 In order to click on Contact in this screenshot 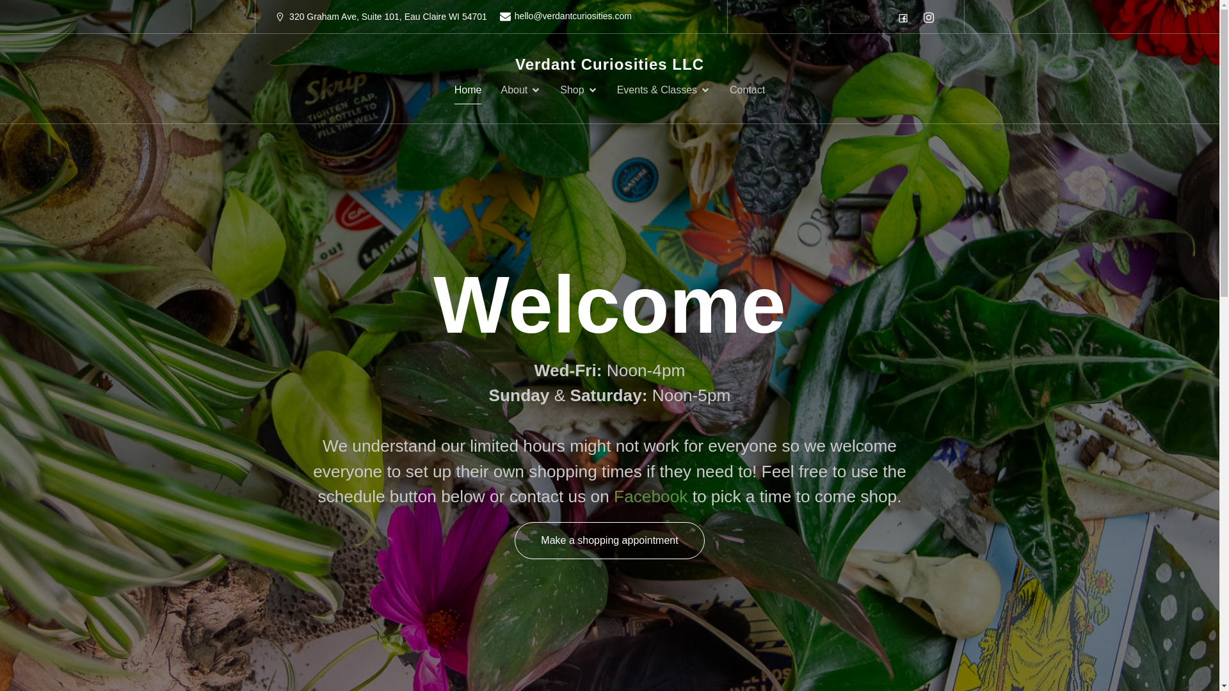, I will do `click(747, 90)`.